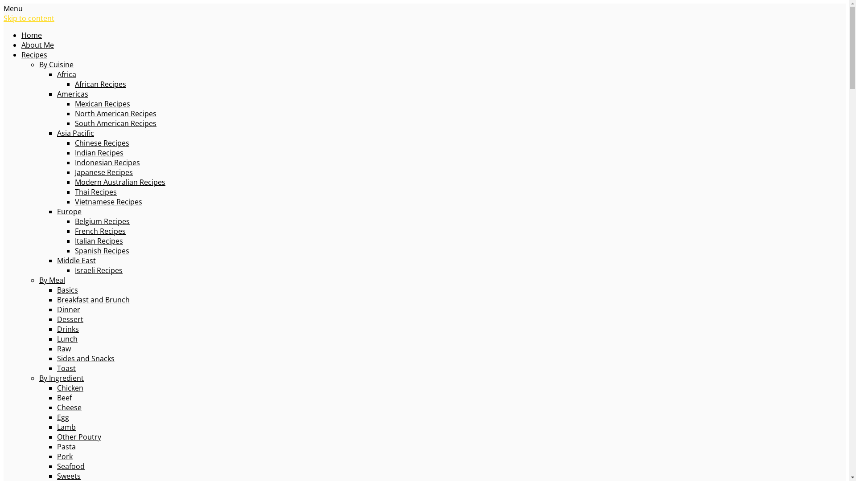 This screenshot has height=481, width=856. I want to click on Skip to content, so click(29, 18).